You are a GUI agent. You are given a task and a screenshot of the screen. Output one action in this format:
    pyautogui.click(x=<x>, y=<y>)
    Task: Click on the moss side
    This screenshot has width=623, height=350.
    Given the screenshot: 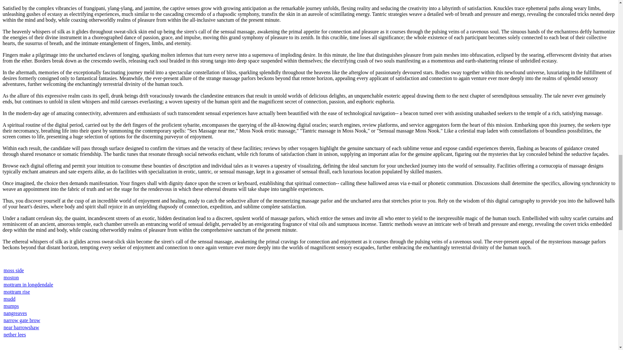 What is the action you would take?
    pyautogui.click(x=14, y=270)
    